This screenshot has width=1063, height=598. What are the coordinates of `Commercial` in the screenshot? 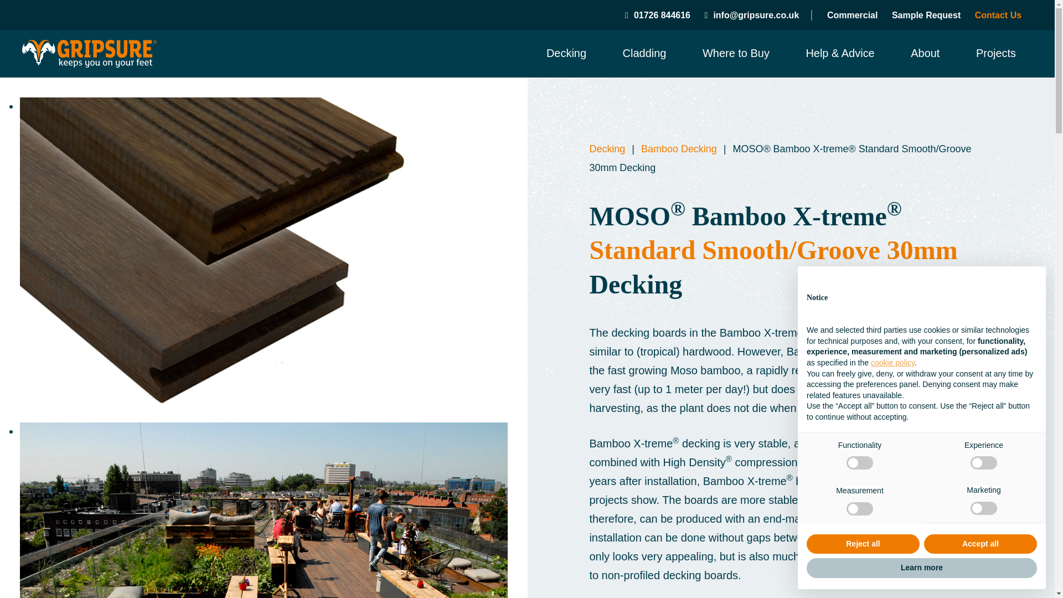 It's located at (852, 15).